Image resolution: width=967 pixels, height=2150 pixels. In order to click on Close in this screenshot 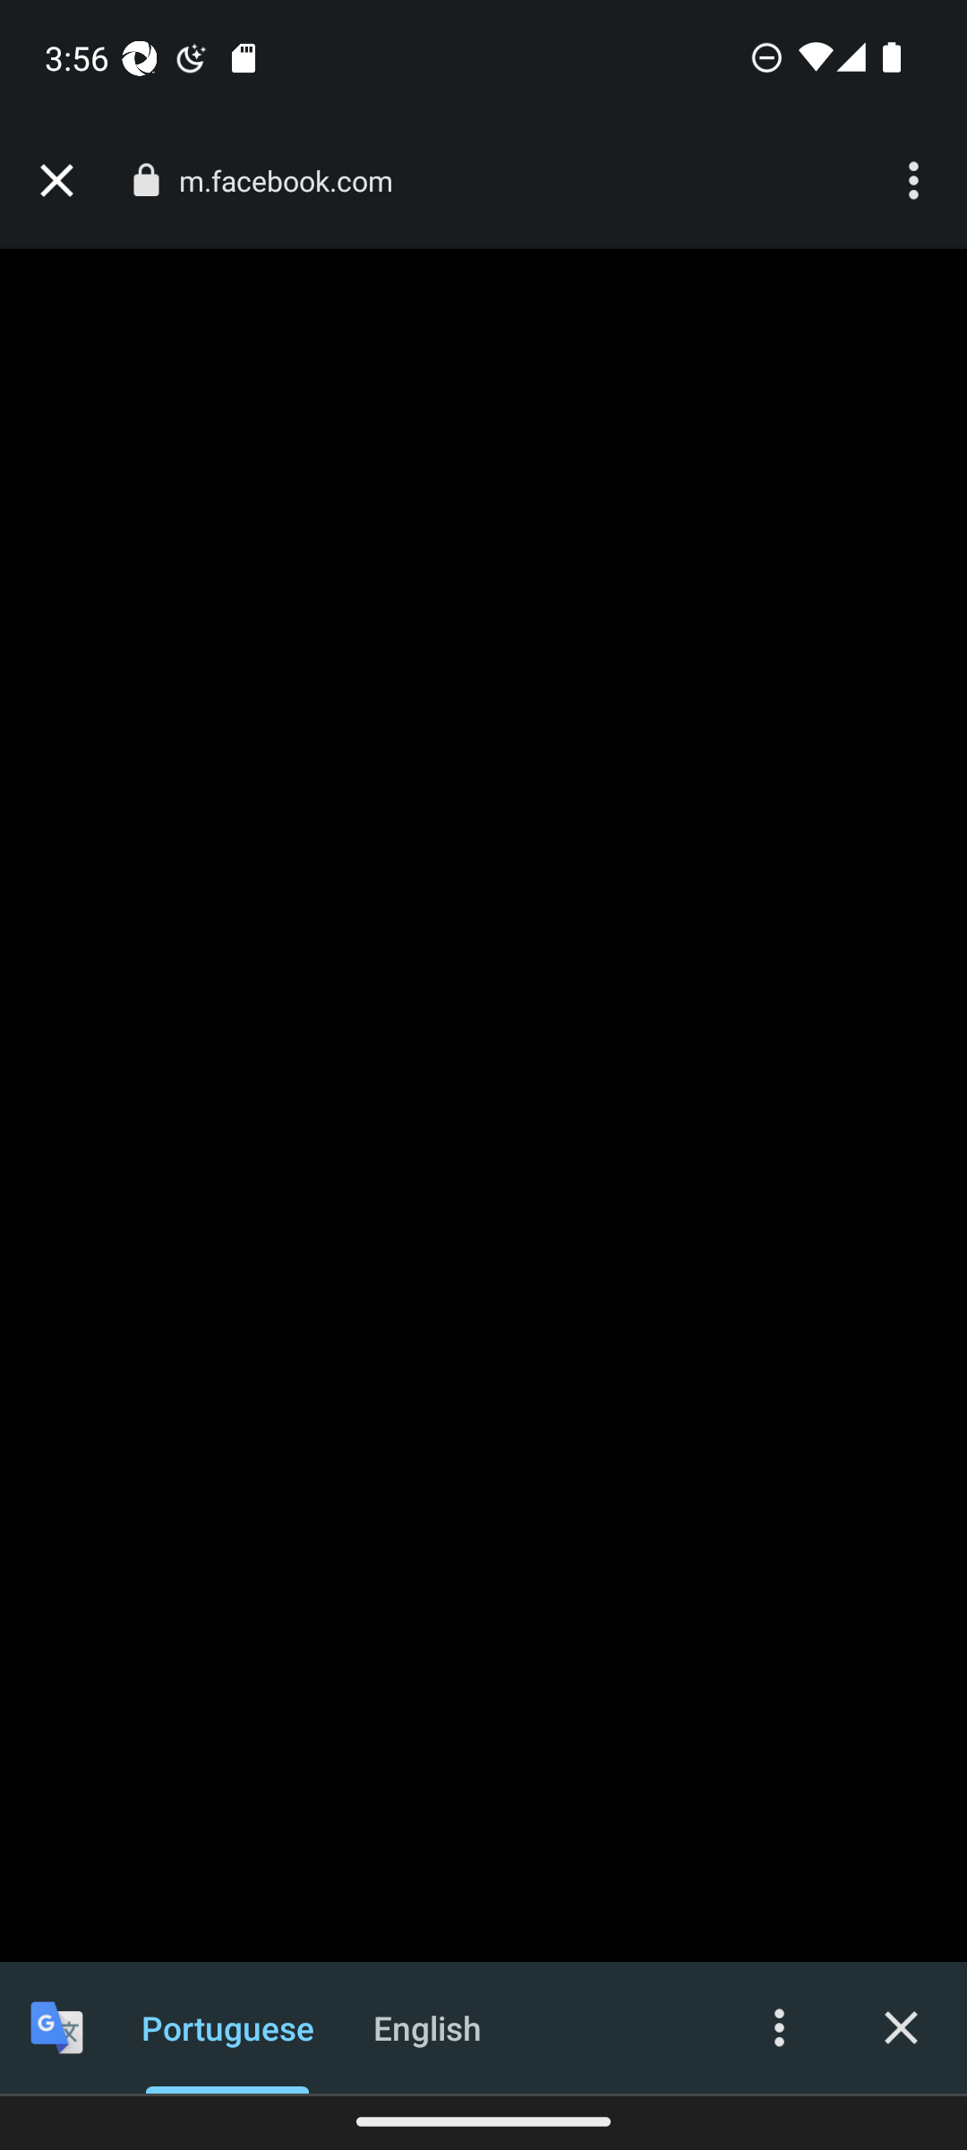, I will do `click(901, 2026)`.